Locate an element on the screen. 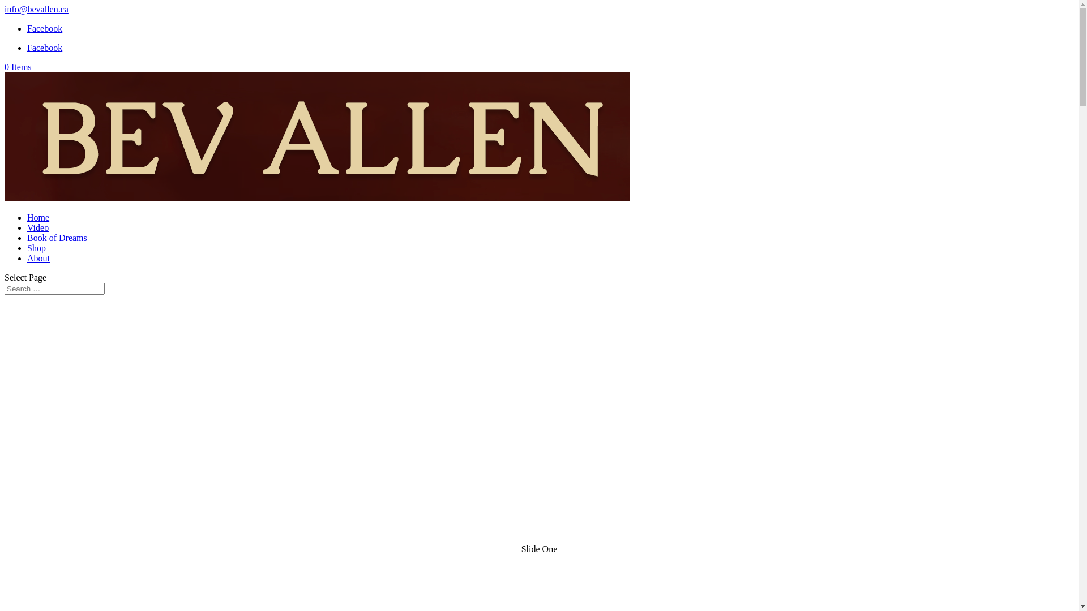 This screenshot has width=1087, height=611. Facebook is located at coordinates (45, 48).